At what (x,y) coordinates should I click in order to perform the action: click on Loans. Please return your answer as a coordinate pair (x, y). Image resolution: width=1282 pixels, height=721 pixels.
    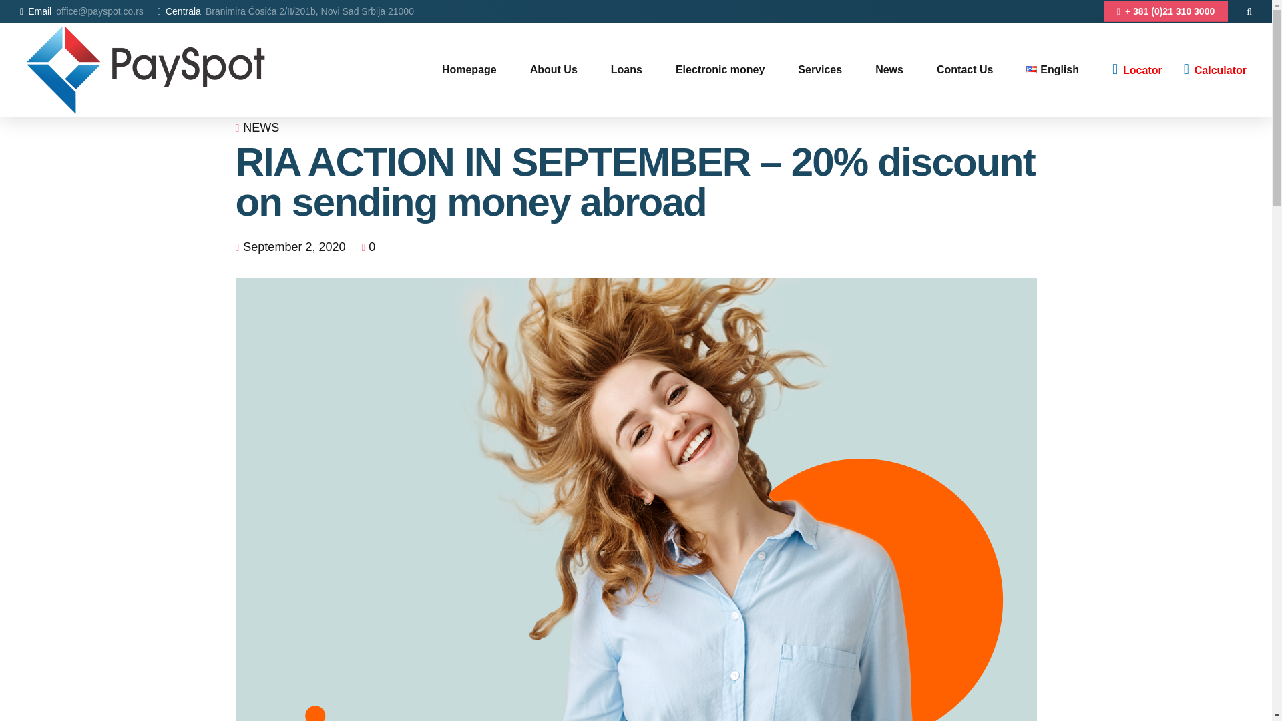
    Looking at the image, I should click on (626, 69).